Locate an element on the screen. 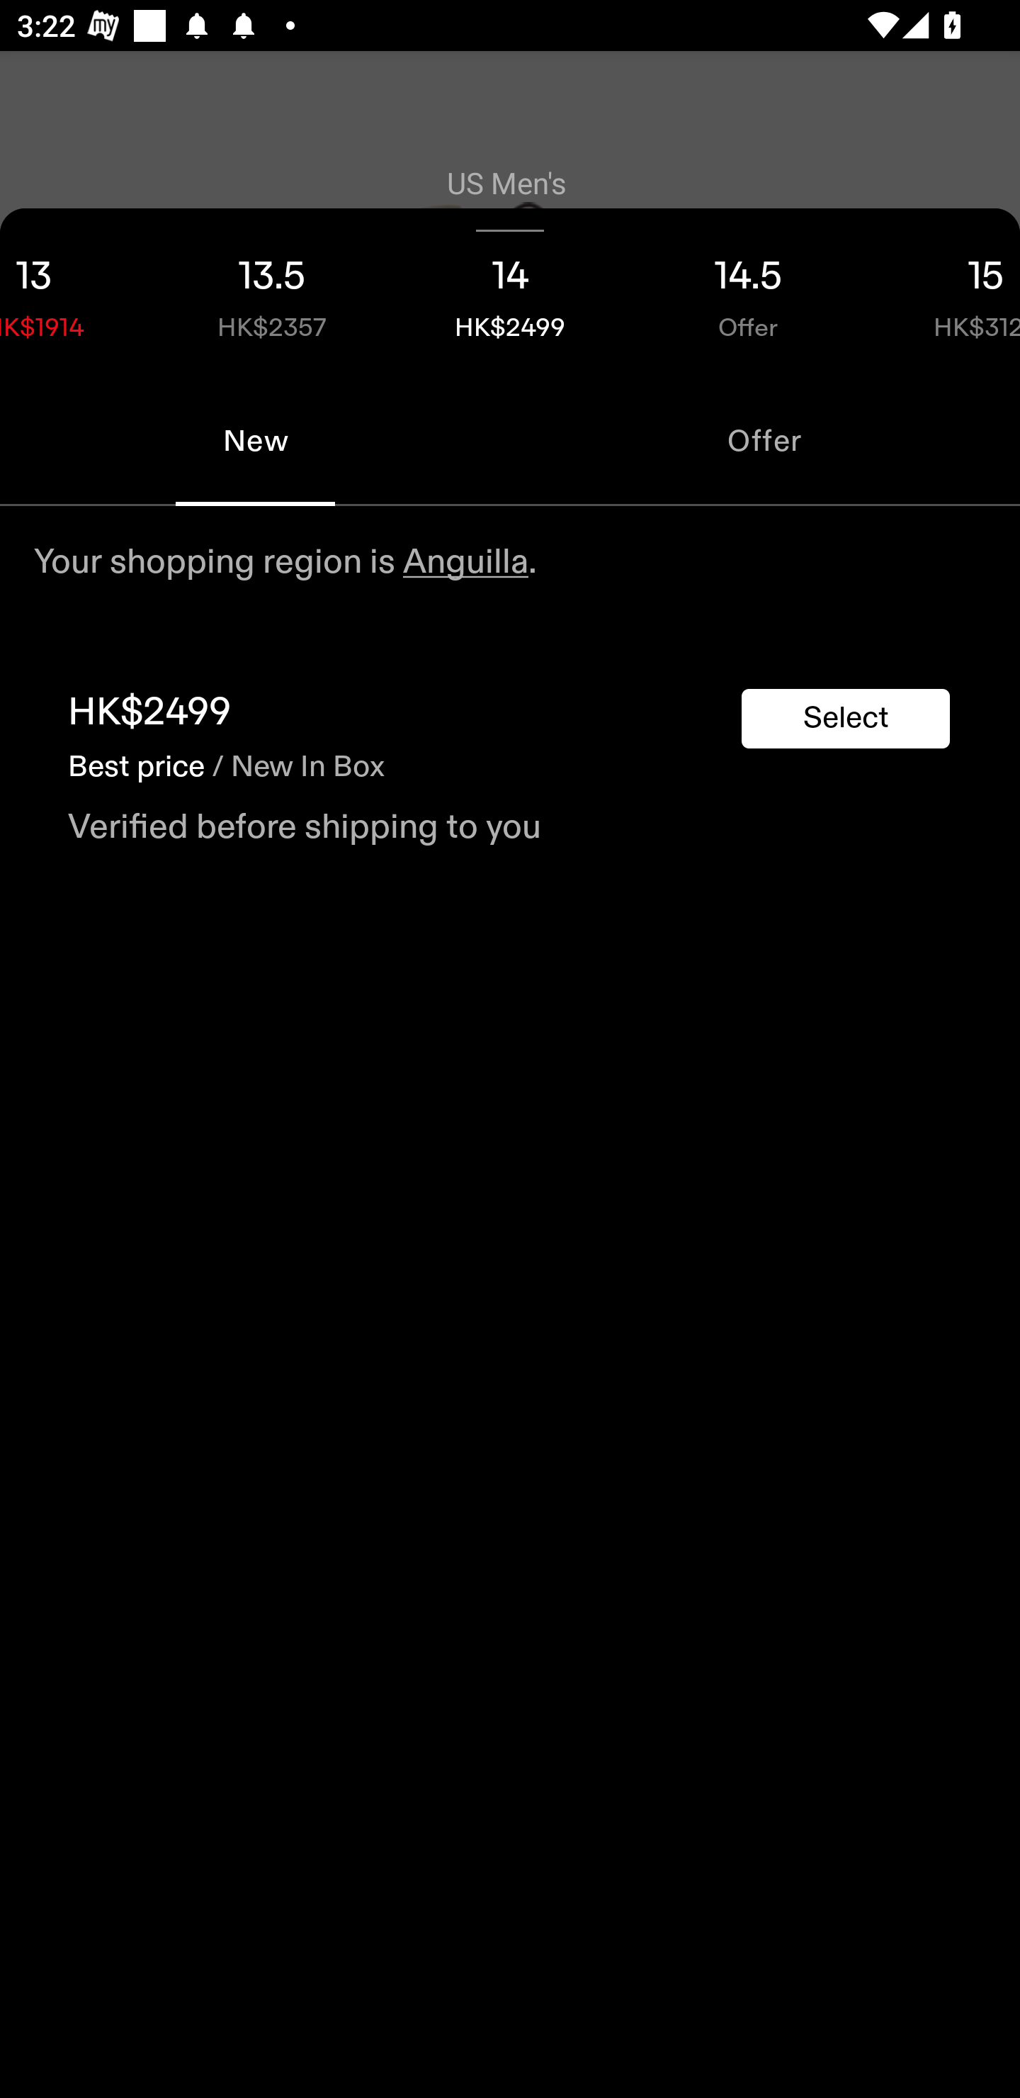  Offer is located at coordinates (765, 441).